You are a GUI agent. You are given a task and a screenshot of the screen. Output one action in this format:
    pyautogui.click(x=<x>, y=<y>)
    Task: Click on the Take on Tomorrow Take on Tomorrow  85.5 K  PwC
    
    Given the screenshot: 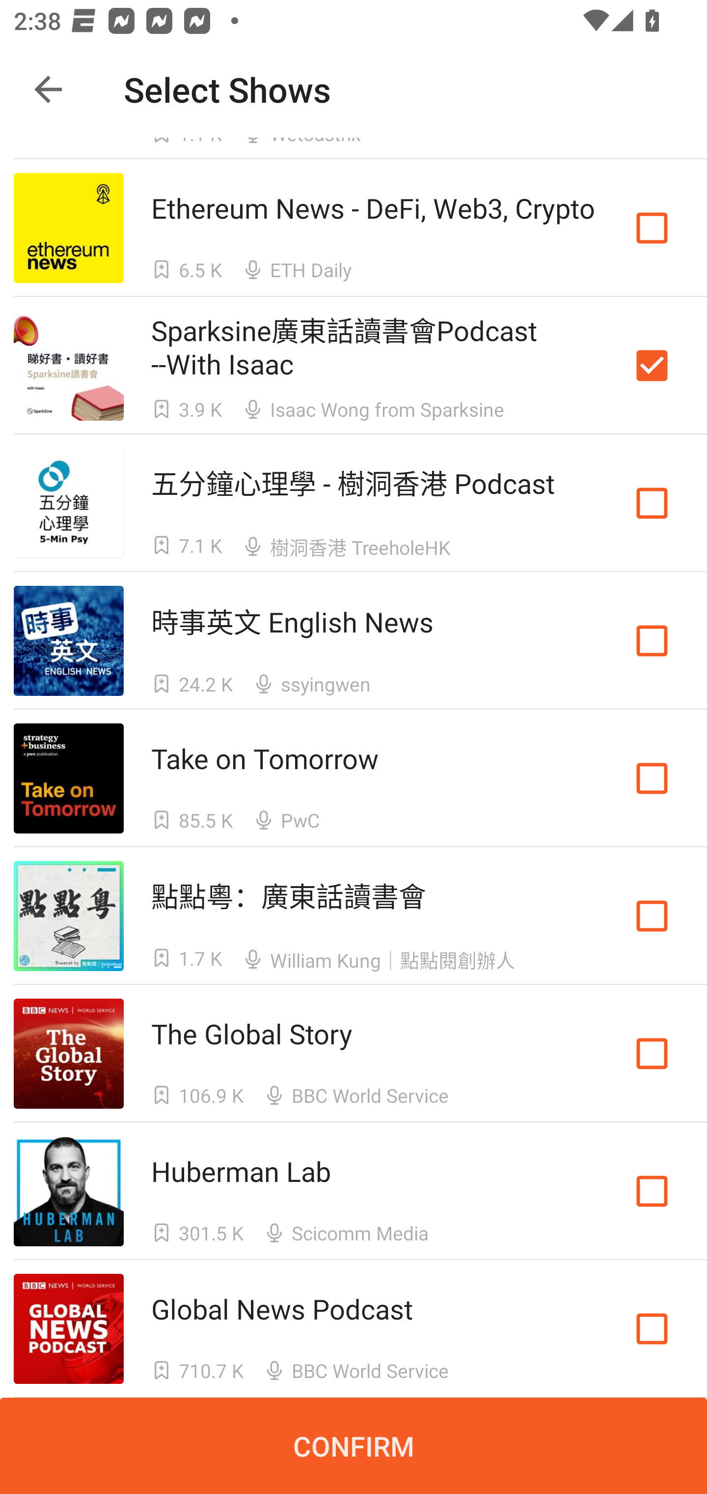 What is the action you would take?
    pyautogui.click(x=353, y=778)
    